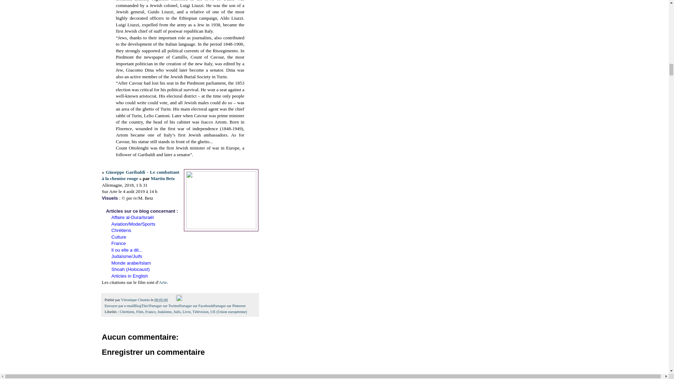 Image resolution: width=674 pixels, height=379 pixels. What do you see at coordinates (118, 243) in the screenshot?
I see `France` at bounding box center [118, 243].